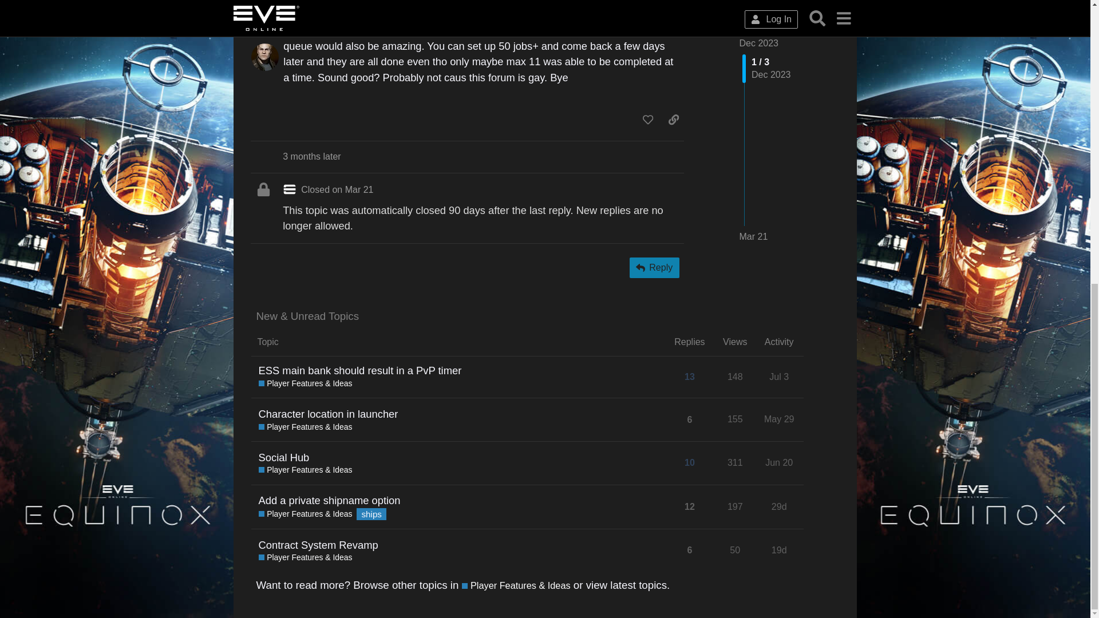 The height and width of the screenshot is (618, 1099). What do you see at coordinates (359, 370) in the screenshot?
I see `ESS main bank should result in a PvP timer` at bounding box center [359, 370].